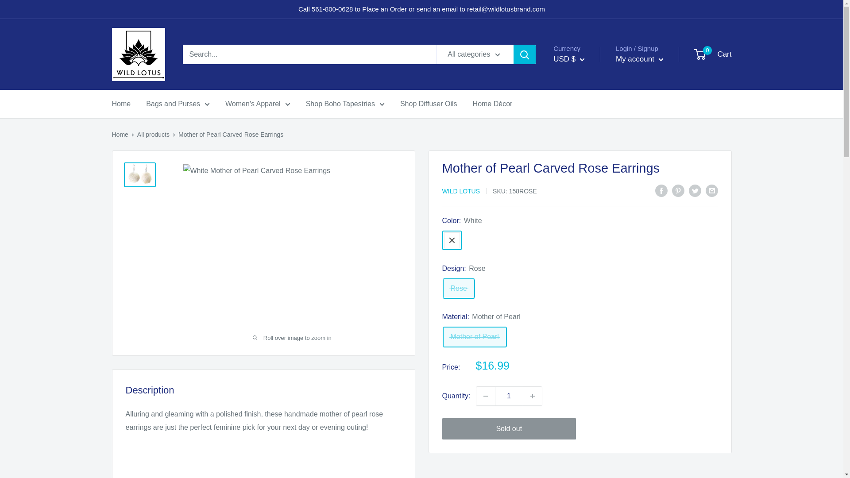  What do you see at coordinates (459, 289) in the screenshot?
I see `Rose` at bounding box center [459, 289].